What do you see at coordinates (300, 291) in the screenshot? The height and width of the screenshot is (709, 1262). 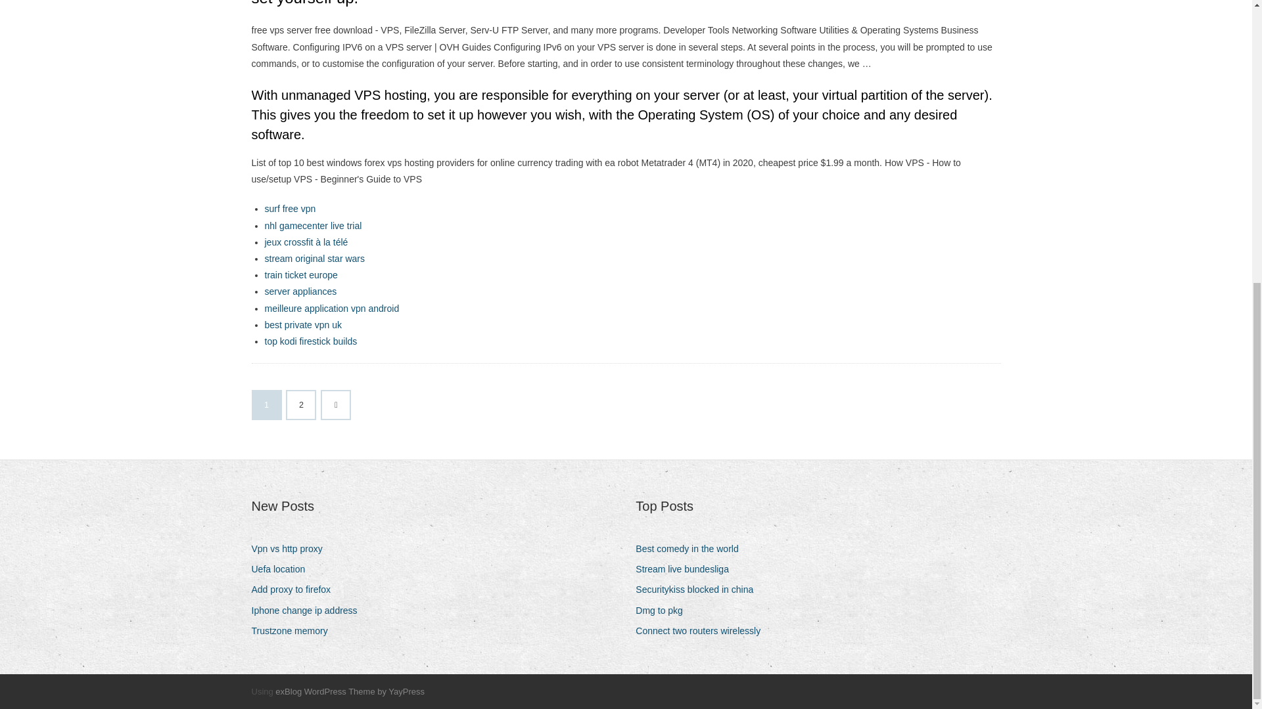 I see `server appliances` at bounding box center [300, 291].